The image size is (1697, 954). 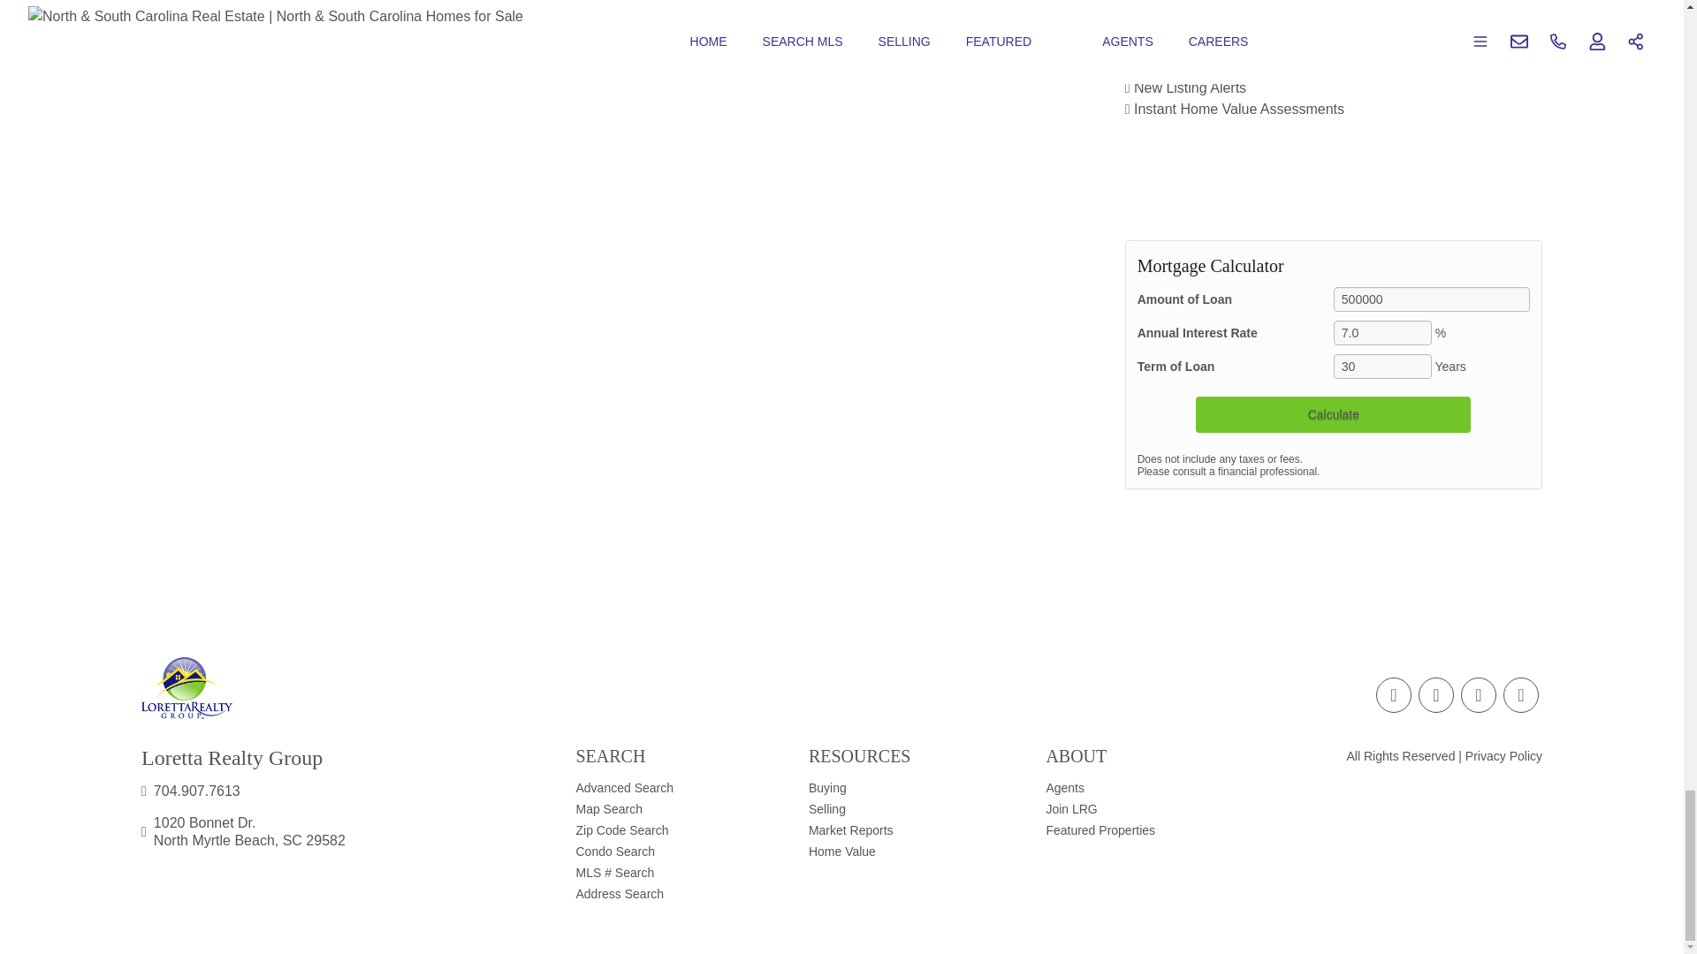 What do you see at coordinates (1432, 299) in the screenshot?
I see `500000` at bounding box center [1432, 299].